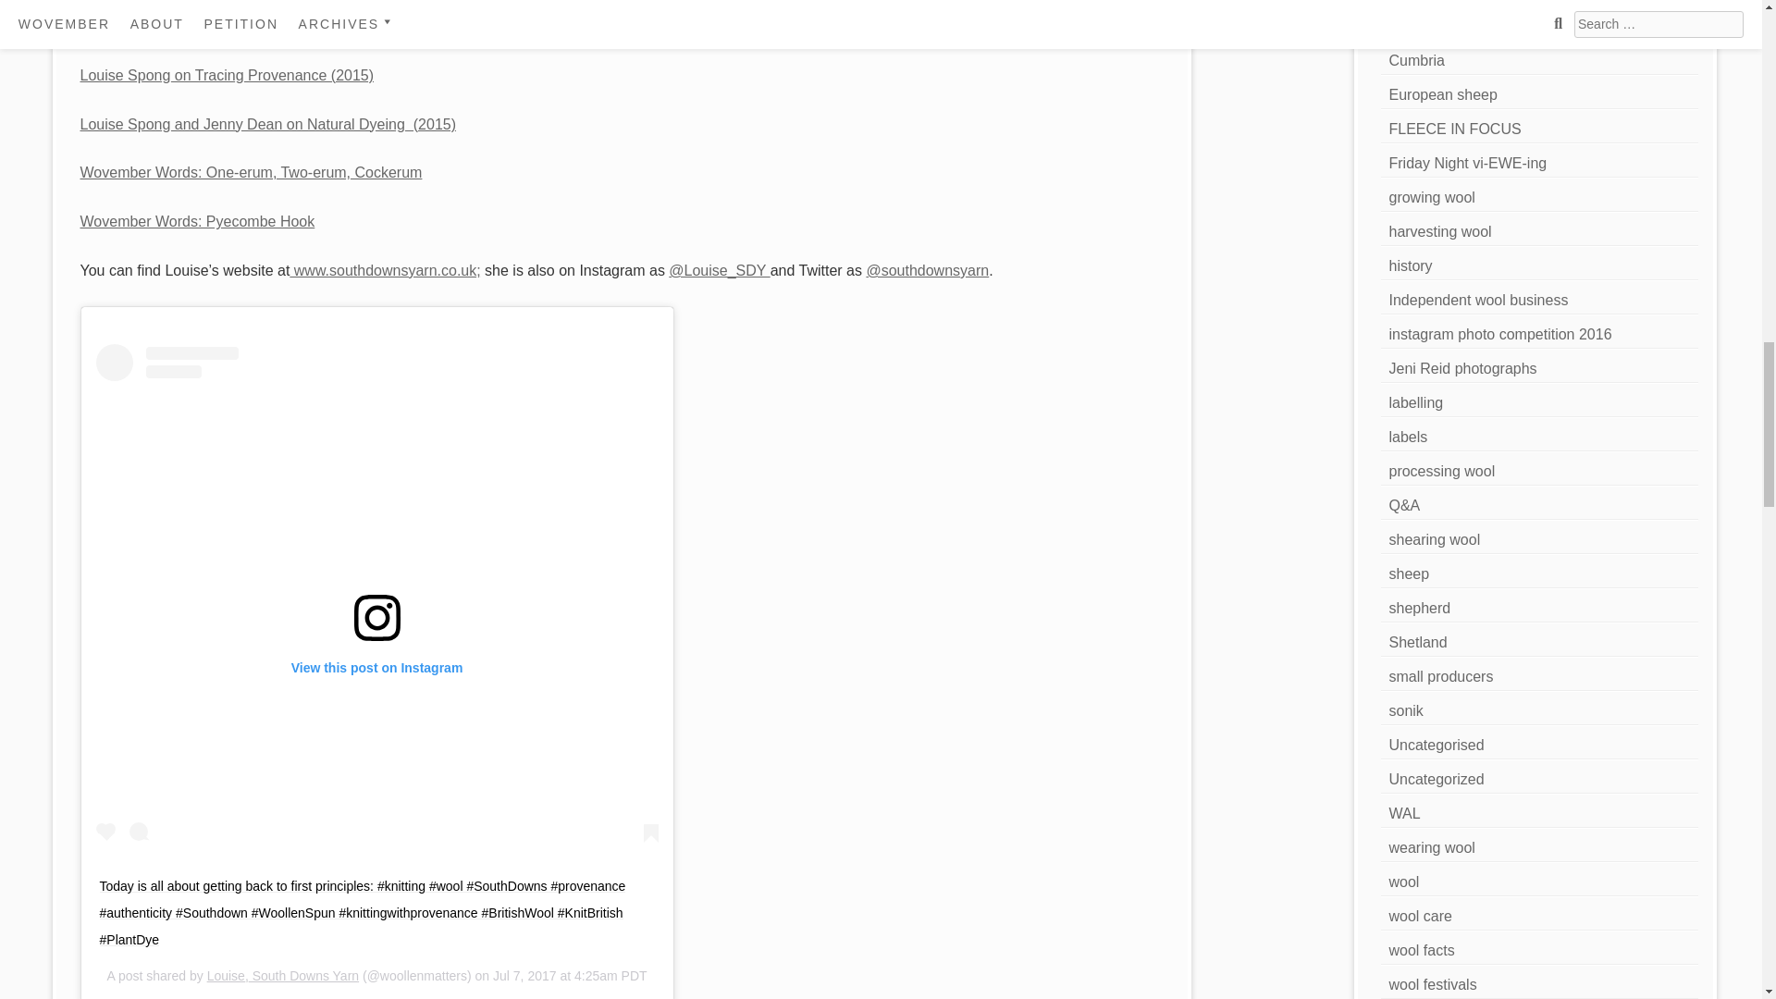 Image resolution: width=1776 pixels, height=999 pixels. Describe the element at coordinates (251, 172) in the screenshot. I see `Wovember Words: One-erum, Two-erum, Cockerum` at that location.